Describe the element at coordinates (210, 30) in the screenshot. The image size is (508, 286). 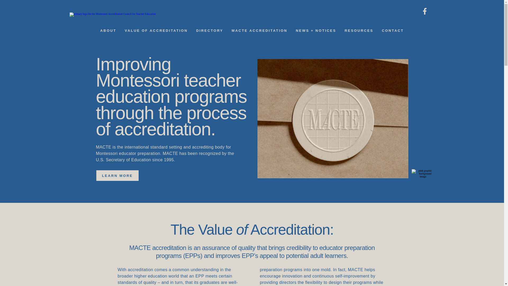
I see `DIRECTORY` at that location.